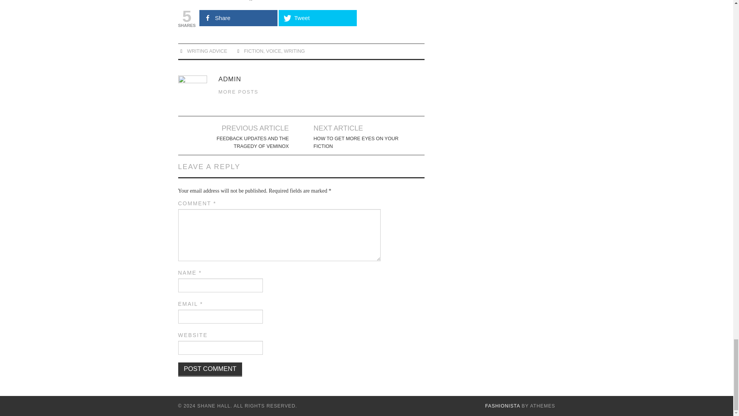 This screenshot has height=416, width=739. What do you see at coordinates (210, 369) in the screenshot?
I see `Post Comment` at bounding box center [210, 369].